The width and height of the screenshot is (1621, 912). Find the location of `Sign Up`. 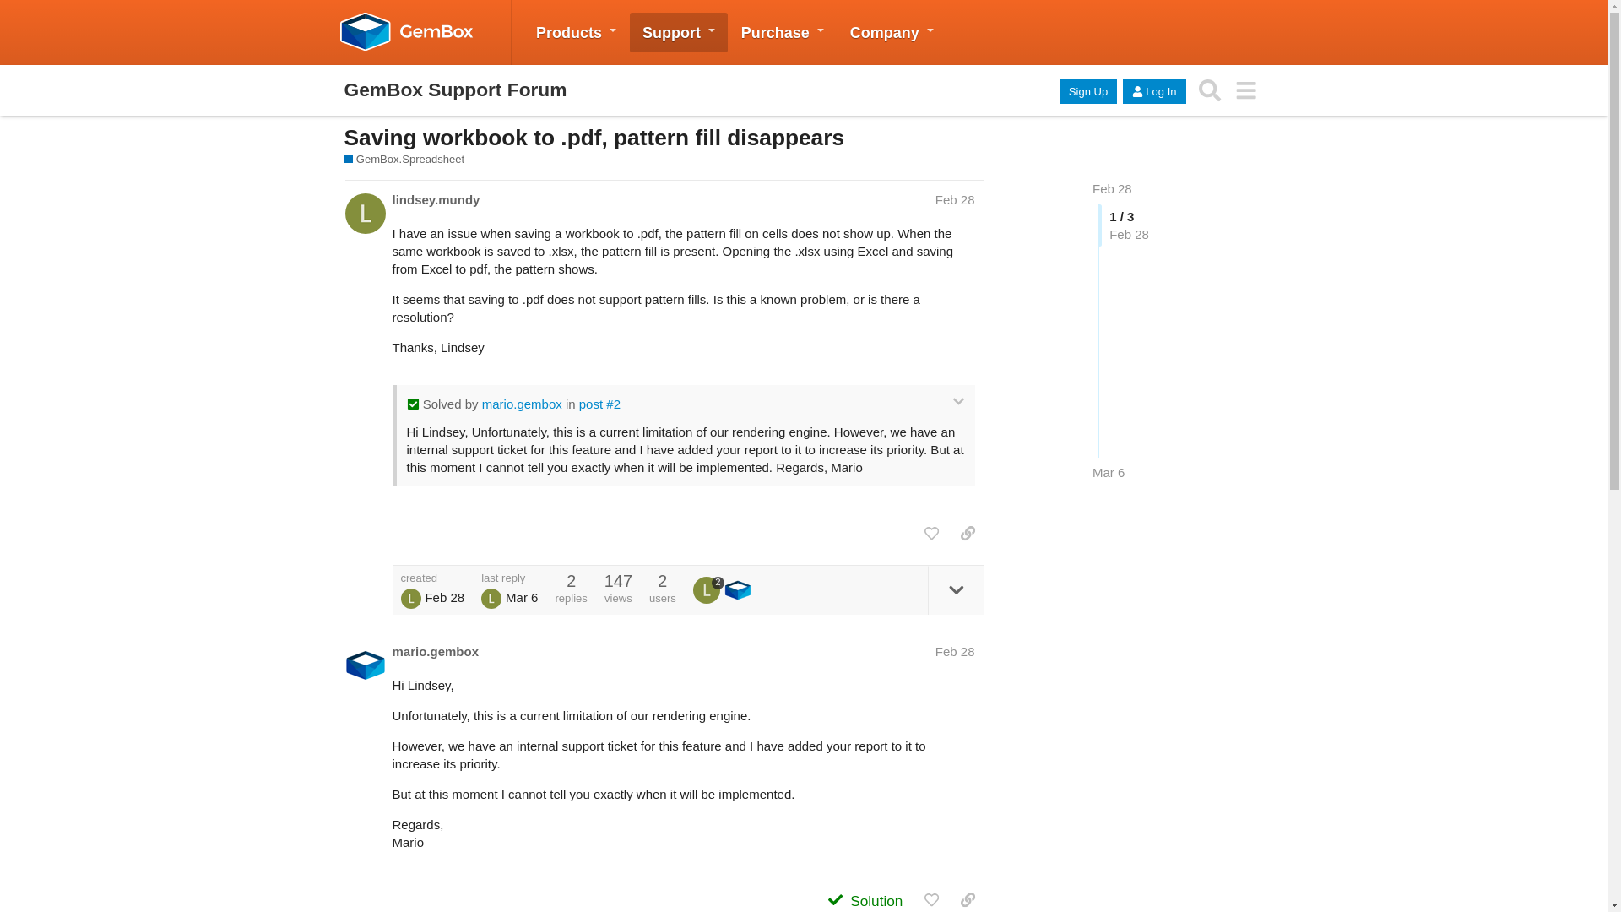

Sign Up is located at coordinates (1087, 91).